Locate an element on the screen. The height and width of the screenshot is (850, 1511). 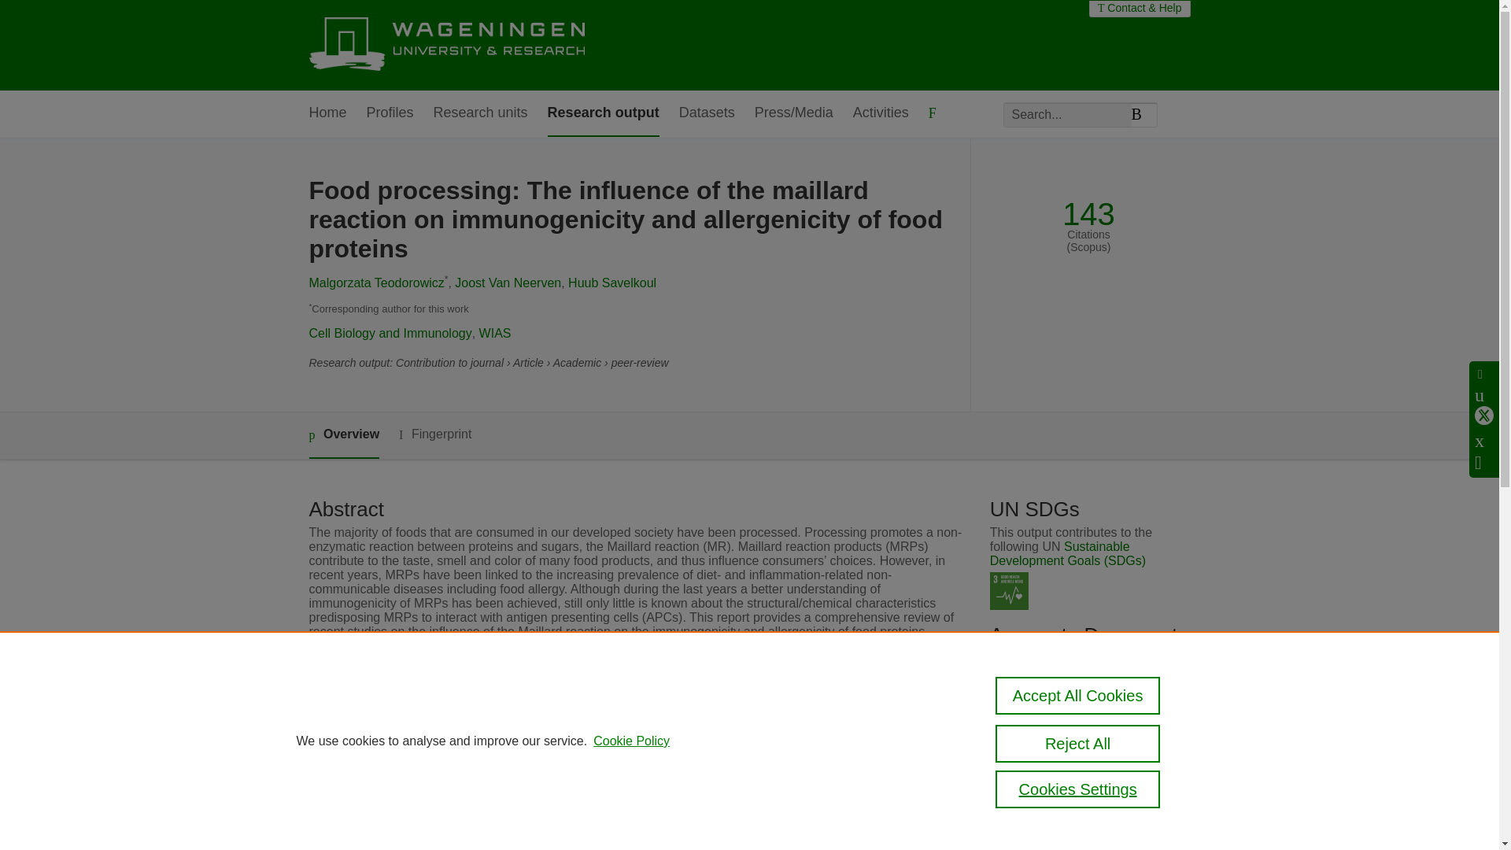
Datasets is located at coordinates (707, 113).